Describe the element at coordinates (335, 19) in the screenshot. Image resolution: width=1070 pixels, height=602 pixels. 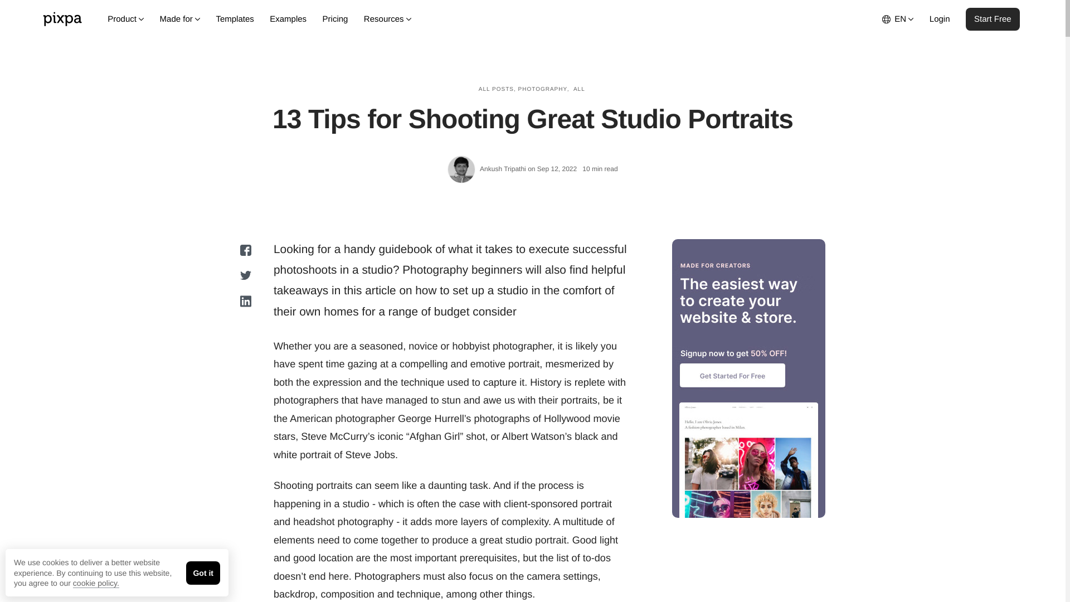
I see `Pricing` at that location.